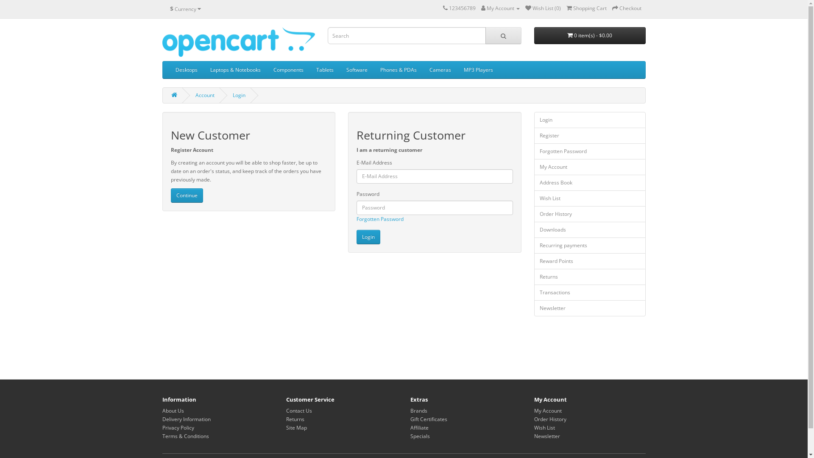 The height and width of the screenshot is (458, 814). Describe the element at coordinates (186, 419) in the screenshot. I see `Delivery Information` at that location.